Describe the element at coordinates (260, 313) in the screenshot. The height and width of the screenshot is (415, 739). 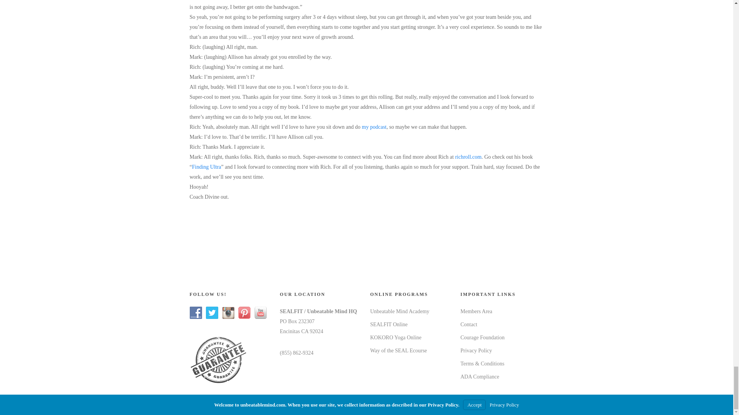
I see `Follow Us on YouTube` at that location.